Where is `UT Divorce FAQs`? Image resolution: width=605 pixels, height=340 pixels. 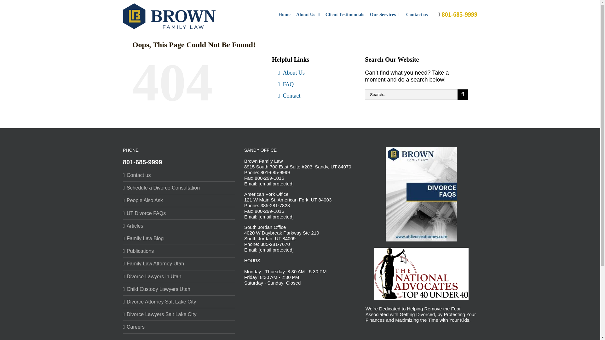
UT Divorce FAQs is located at coordinates (179, 209).